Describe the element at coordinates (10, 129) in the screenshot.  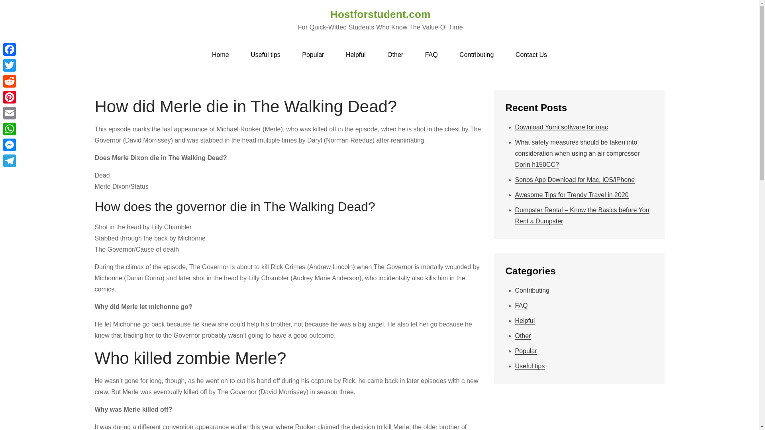
I see `WhatsApp` at that location.